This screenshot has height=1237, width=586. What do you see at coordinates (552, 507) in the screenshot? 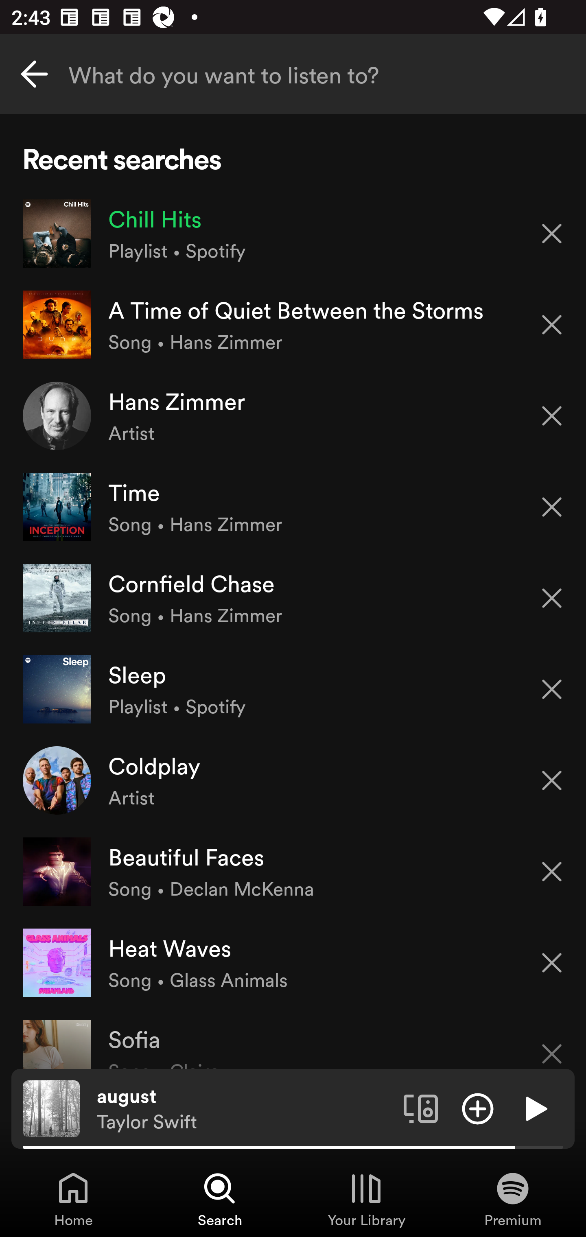
I see `Remove` at bounding box center [552, 507].